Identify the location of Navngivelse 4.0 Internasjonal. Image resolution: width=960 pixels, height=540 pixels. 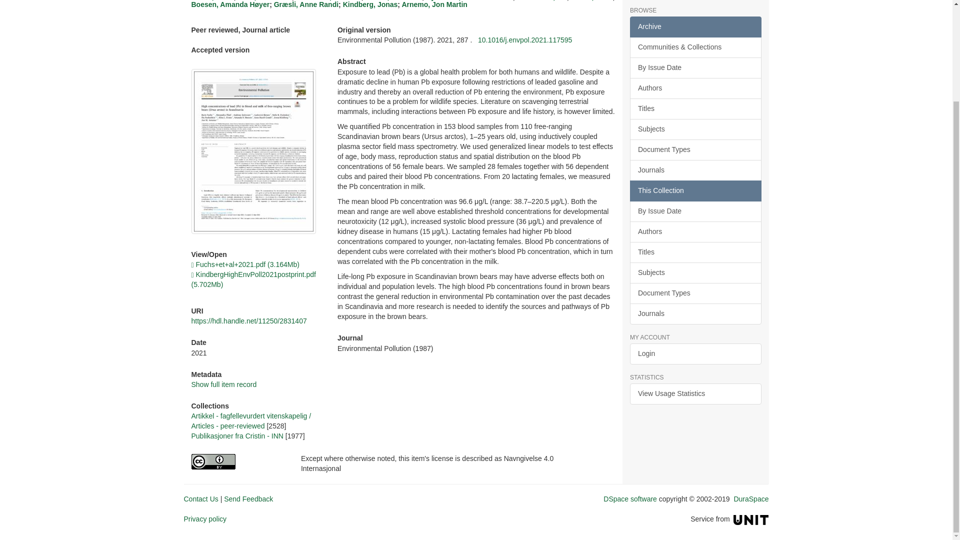
(238, 461).